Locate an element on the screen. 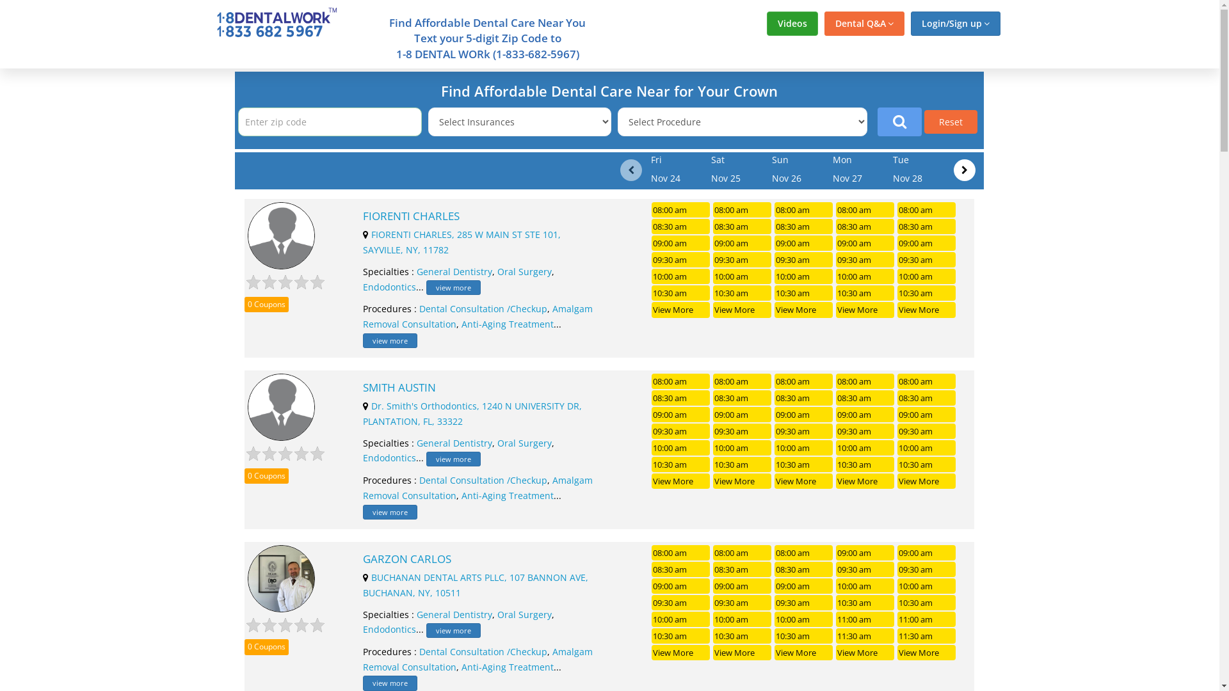  10:30 am is located at coordinates (865, 603).